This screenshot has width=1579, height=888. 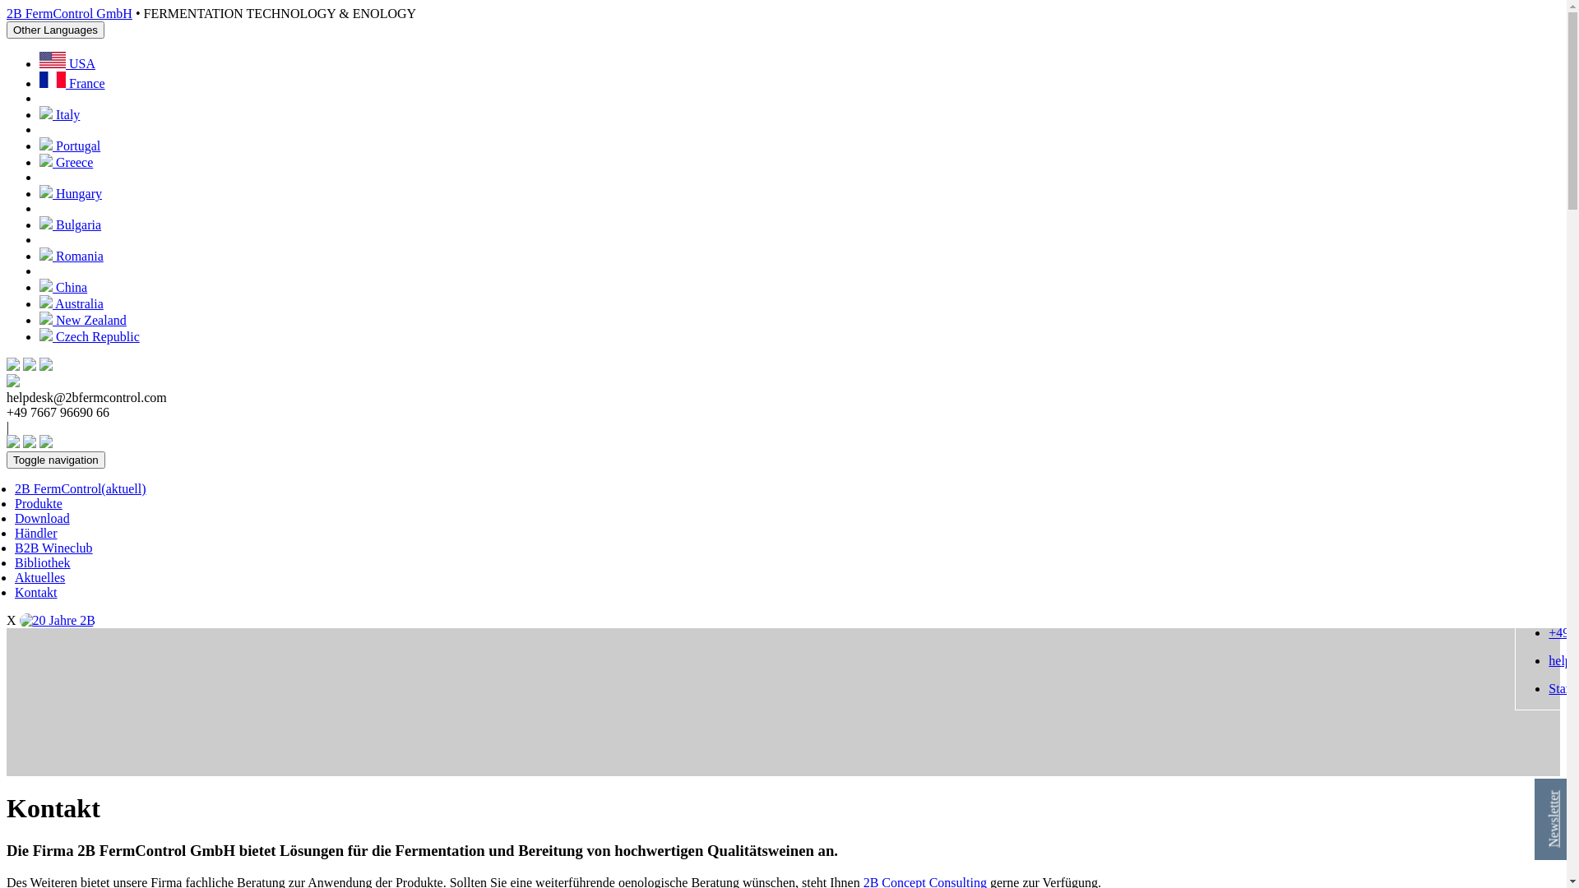 I want to click on B2B Wineclub, so click(x=54, y=548).